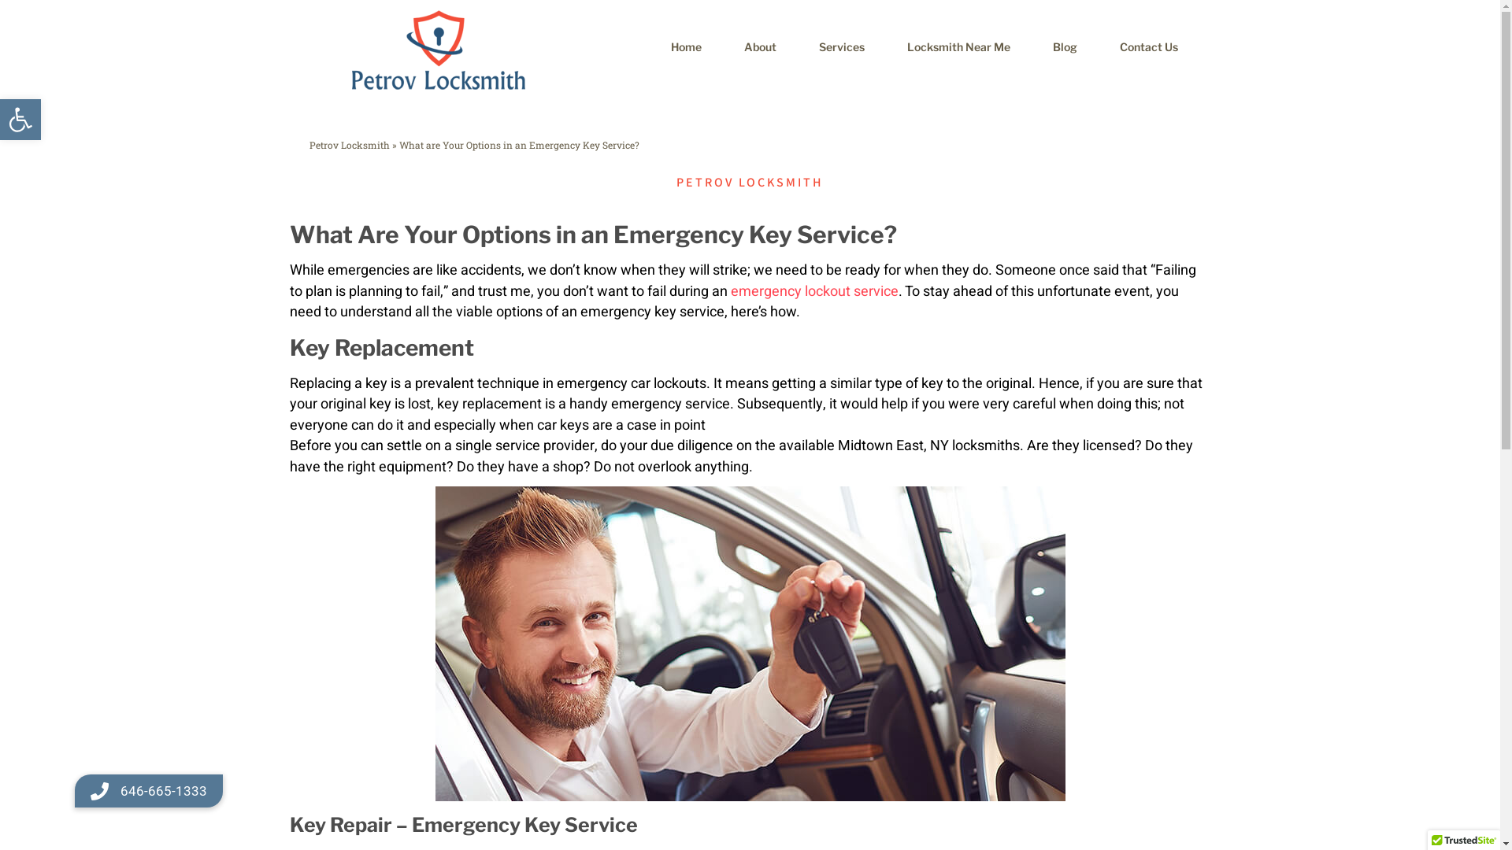  What do you see at coordinates (348, 145) in the screenshot?
I see `Petrov Locksmith` at bounding box center [348, 145].